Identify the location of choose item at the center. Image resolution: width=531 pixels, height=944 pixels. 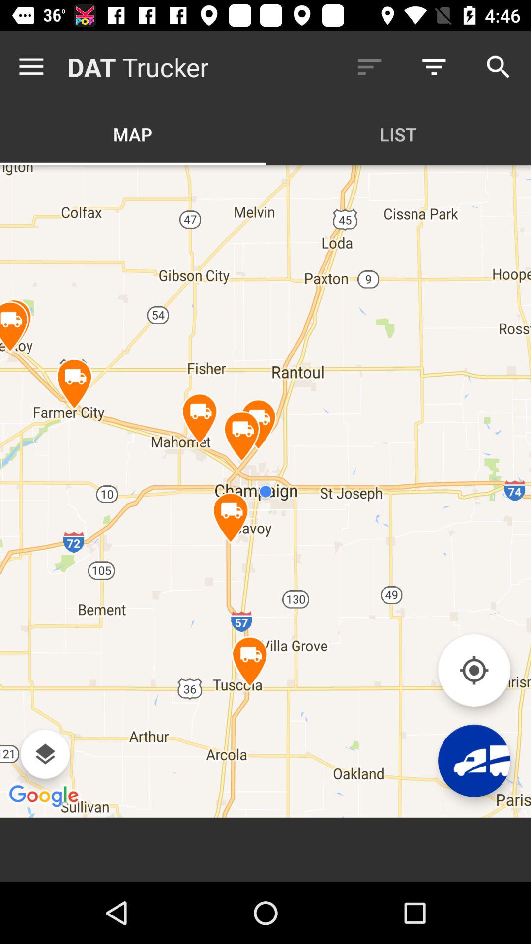
(265, 491).